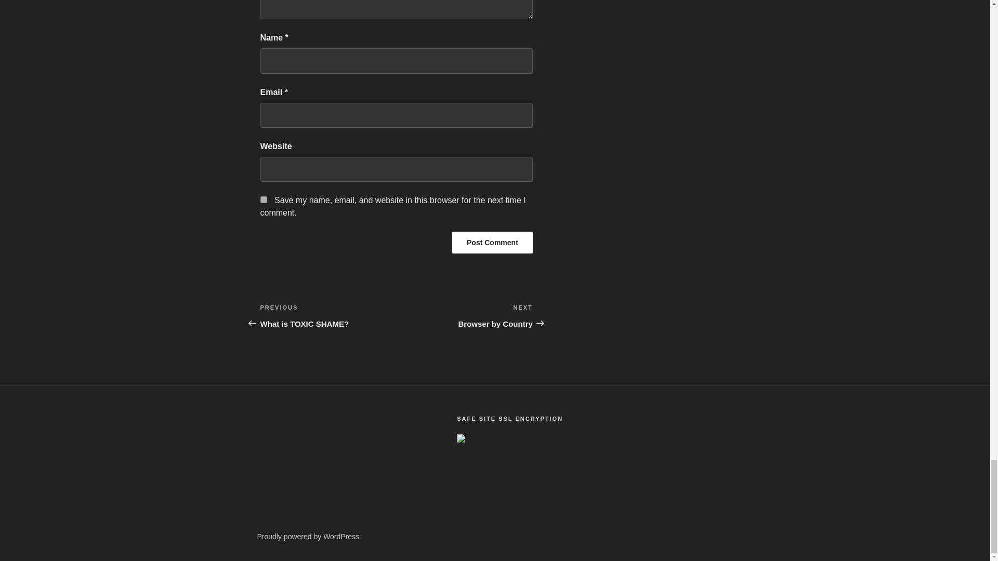 Image resolution: width=998 pixels, height=561 pixels. Describe the element at coordinates (492, 243) in the screenshot. I see `yes` at that location.